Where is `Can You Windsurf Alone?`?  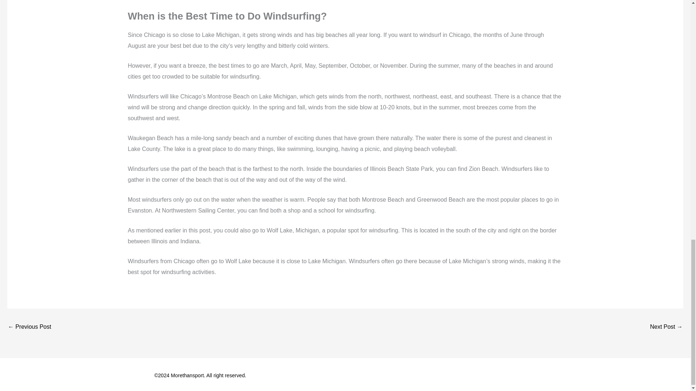
Can You Windsurf Alone? is located at coordinates (29, 327).